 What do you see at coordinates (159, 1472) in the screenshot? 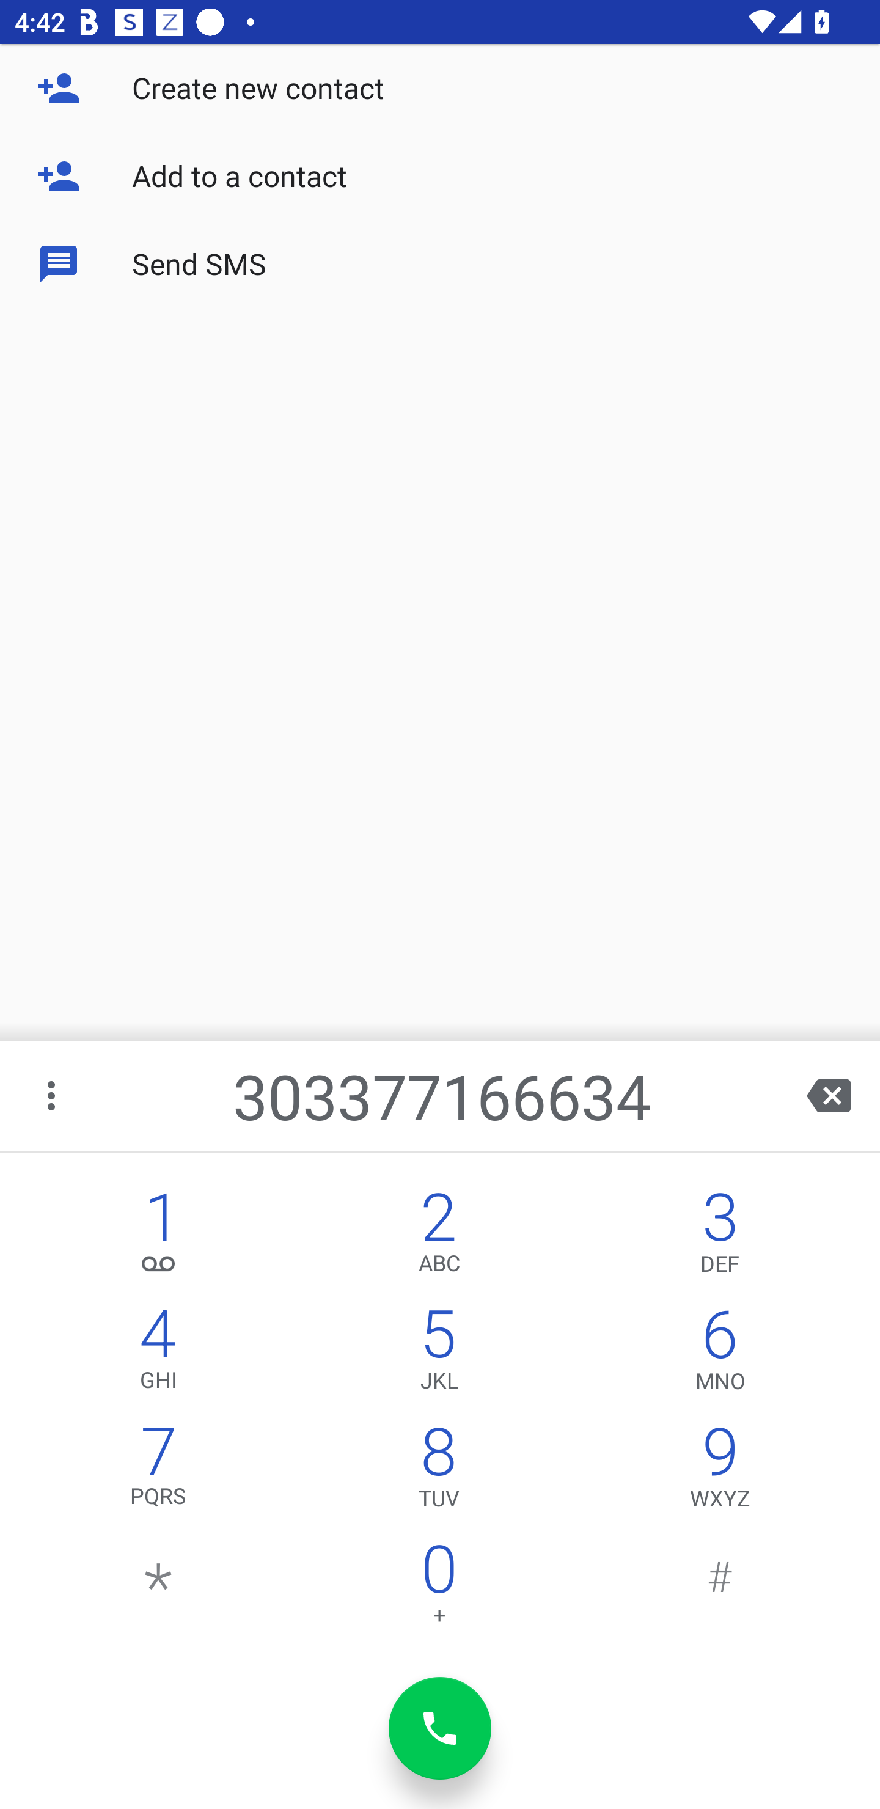
I see `7,PQRS 7 PQRS` at bounding box center [159, 1472].